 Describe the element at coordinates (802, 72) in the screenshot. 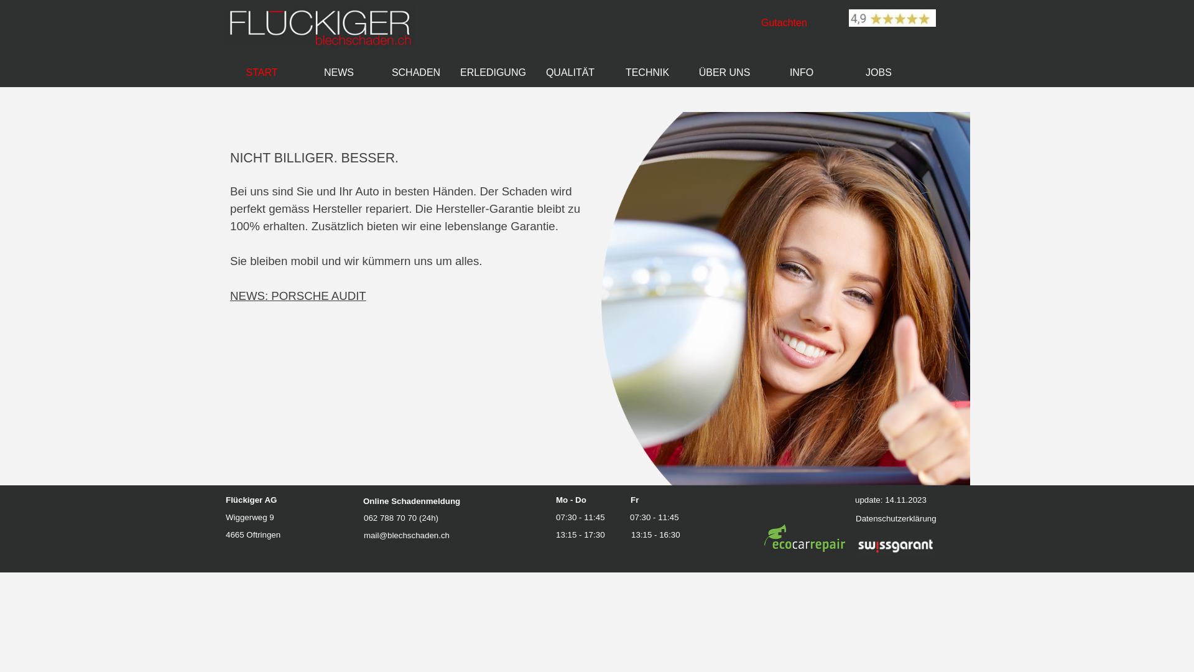

I see `INFO` at that location.